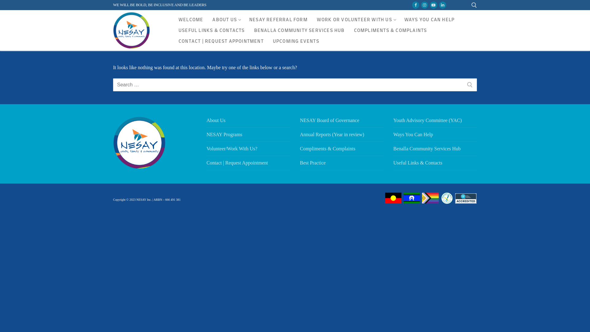  Describe the element at coordinates (425, 5) in the screenshot. I see `Instagram` at that location.